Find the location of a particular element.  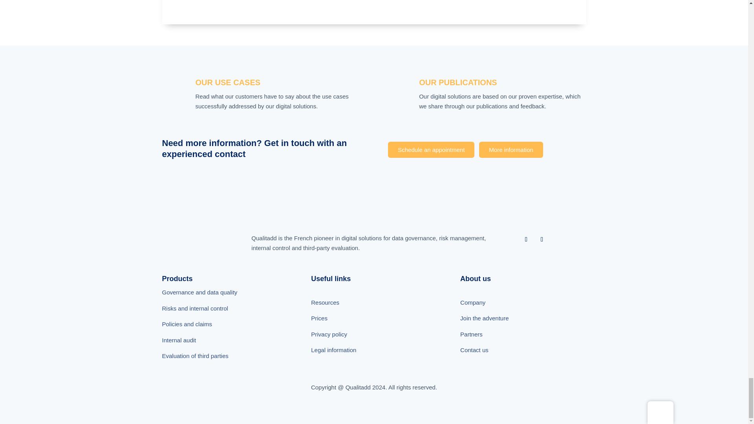

More information is located at coordinates (511, 150).